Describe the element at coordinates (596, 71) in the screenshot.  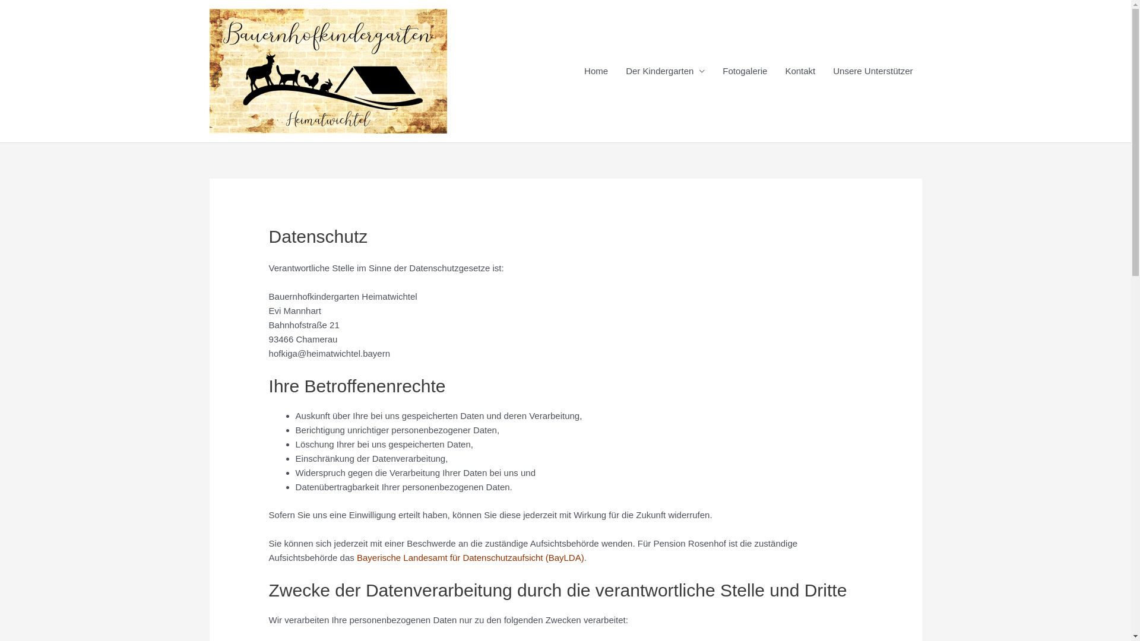
I see `Home` at that location.